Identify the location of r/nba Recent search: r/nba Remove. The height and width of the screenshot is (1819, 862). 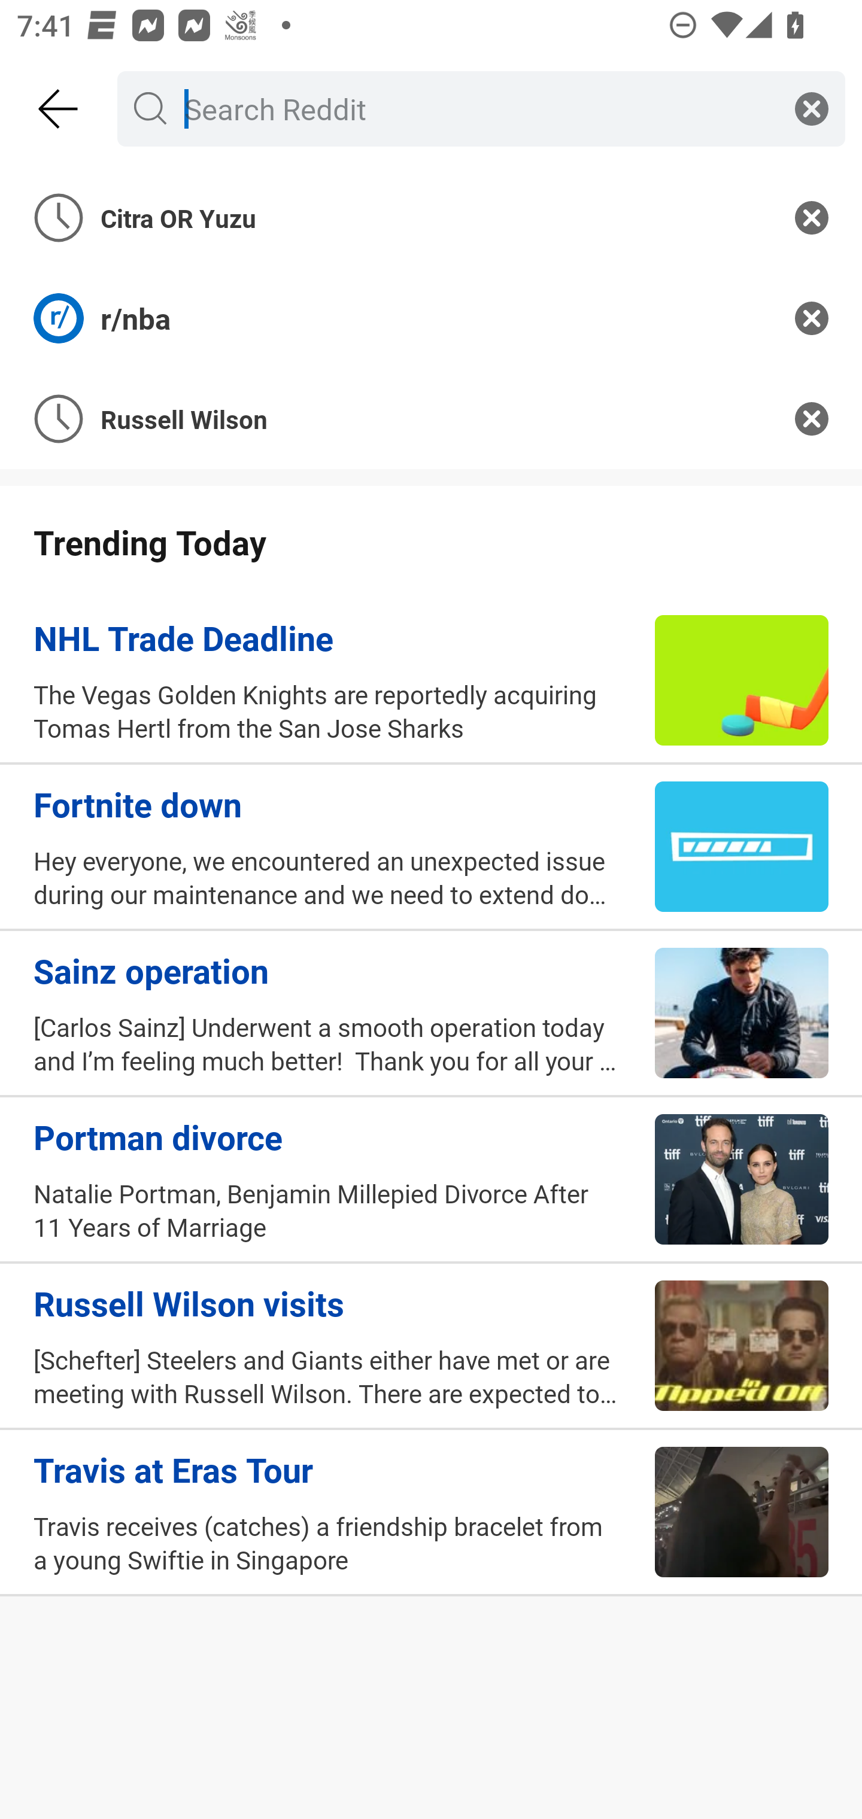
(431, 318).